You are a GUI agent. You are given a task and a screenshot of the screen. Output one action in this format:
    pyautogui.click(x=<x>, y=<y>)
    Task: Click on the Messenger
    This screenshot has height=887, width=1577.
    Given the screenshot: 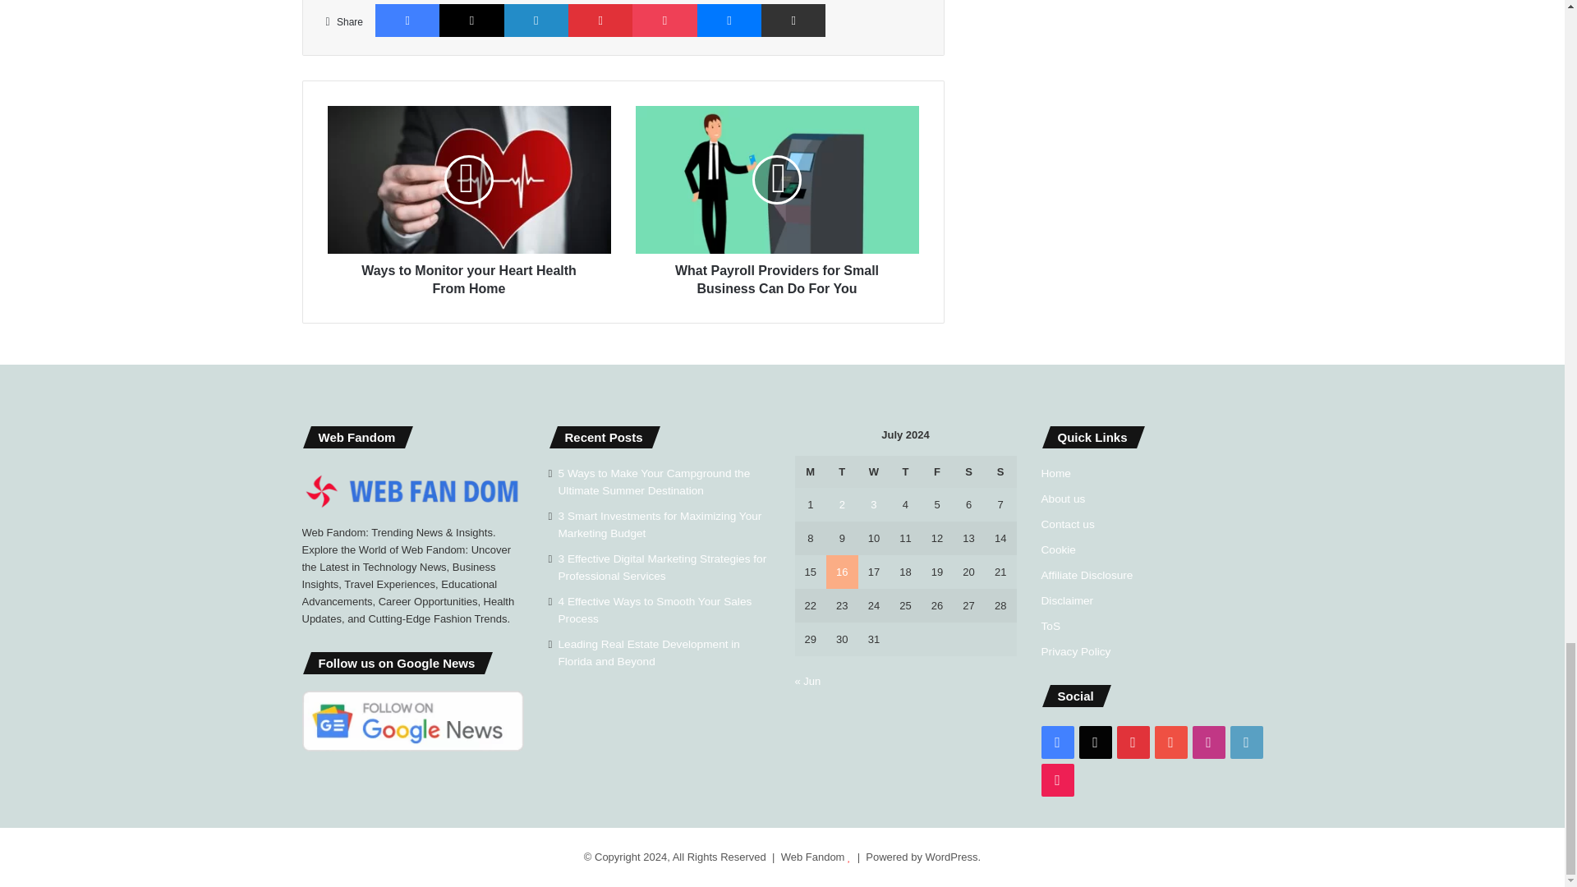 What is the action you would take?
    pyautogui.click(x=729, y=21)
    